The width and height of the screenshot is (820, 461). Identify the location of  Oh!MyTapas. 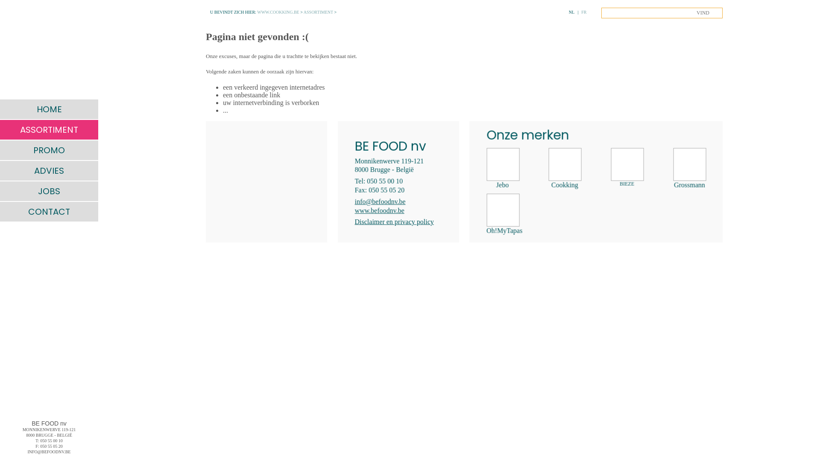
(502, 215).